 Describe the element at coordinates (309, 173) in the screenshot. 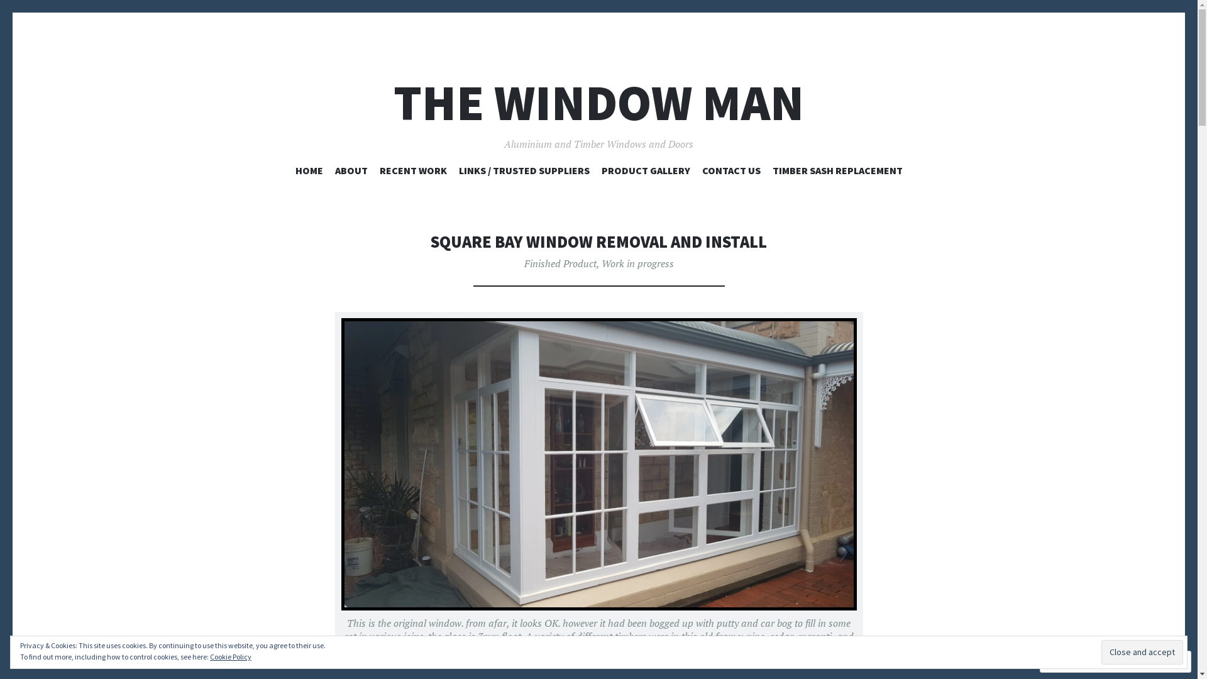

I see `HOME` at that location.